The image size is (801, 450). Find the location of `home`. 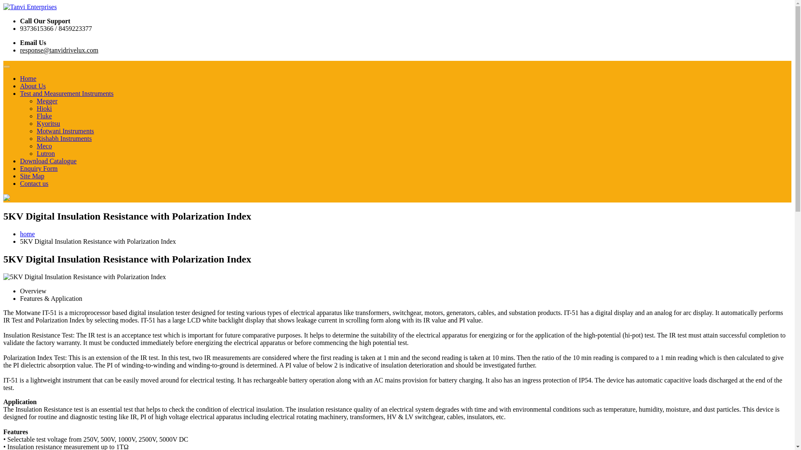

home is located at coordinates (28, 234).